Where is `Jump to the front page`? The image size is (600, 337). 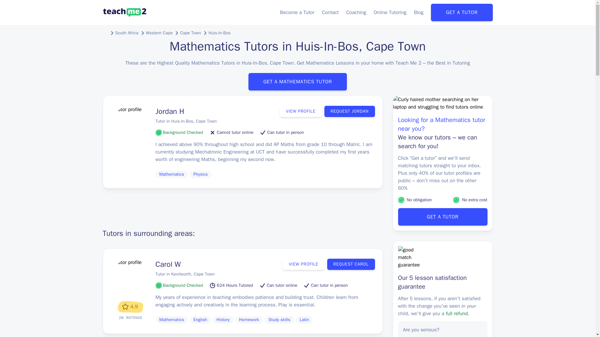
Jump to the front page is located at coordinates (124, 12).